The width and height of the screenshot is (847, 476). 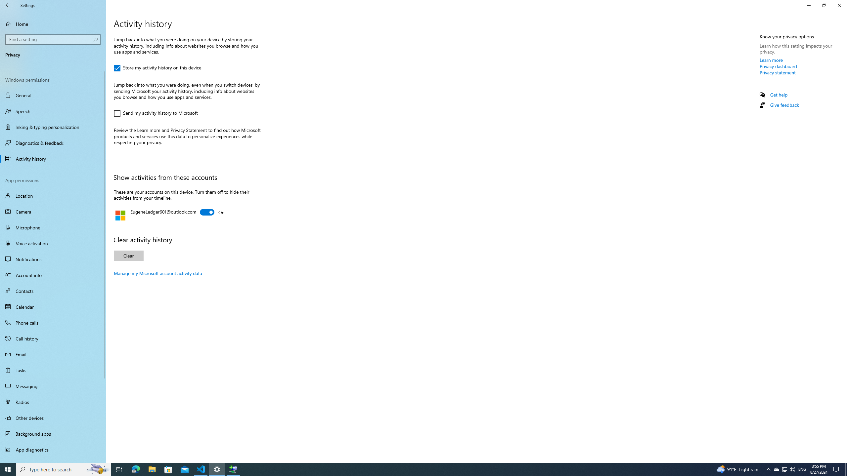 What do you see at coordinates (778, 66) in the screenshot?
I see `Privacy dashboard` at bounding box center [778, 66].